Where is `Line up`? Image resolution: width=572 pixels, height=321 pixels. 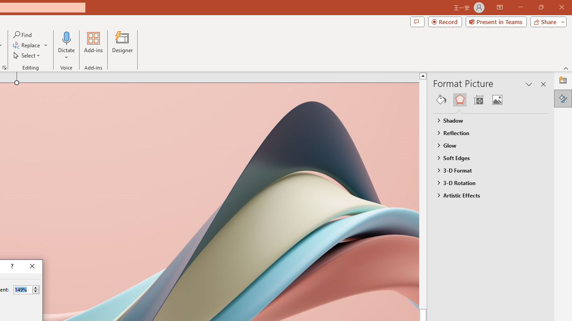
Line up is located at coordinates (440, 75).